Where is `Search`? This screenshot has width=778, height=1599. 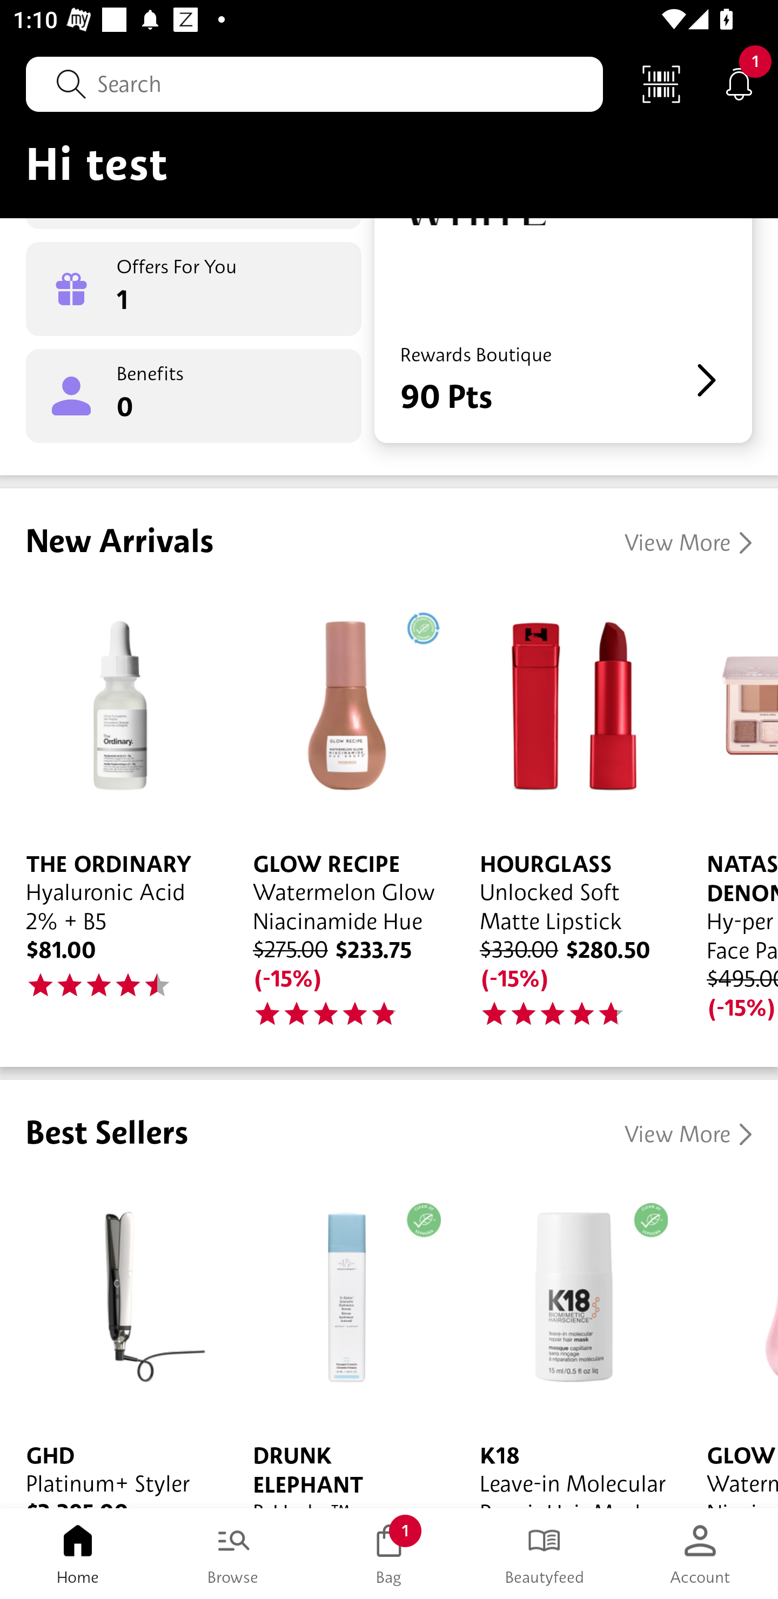
Search is located at coordinates (314, 84).